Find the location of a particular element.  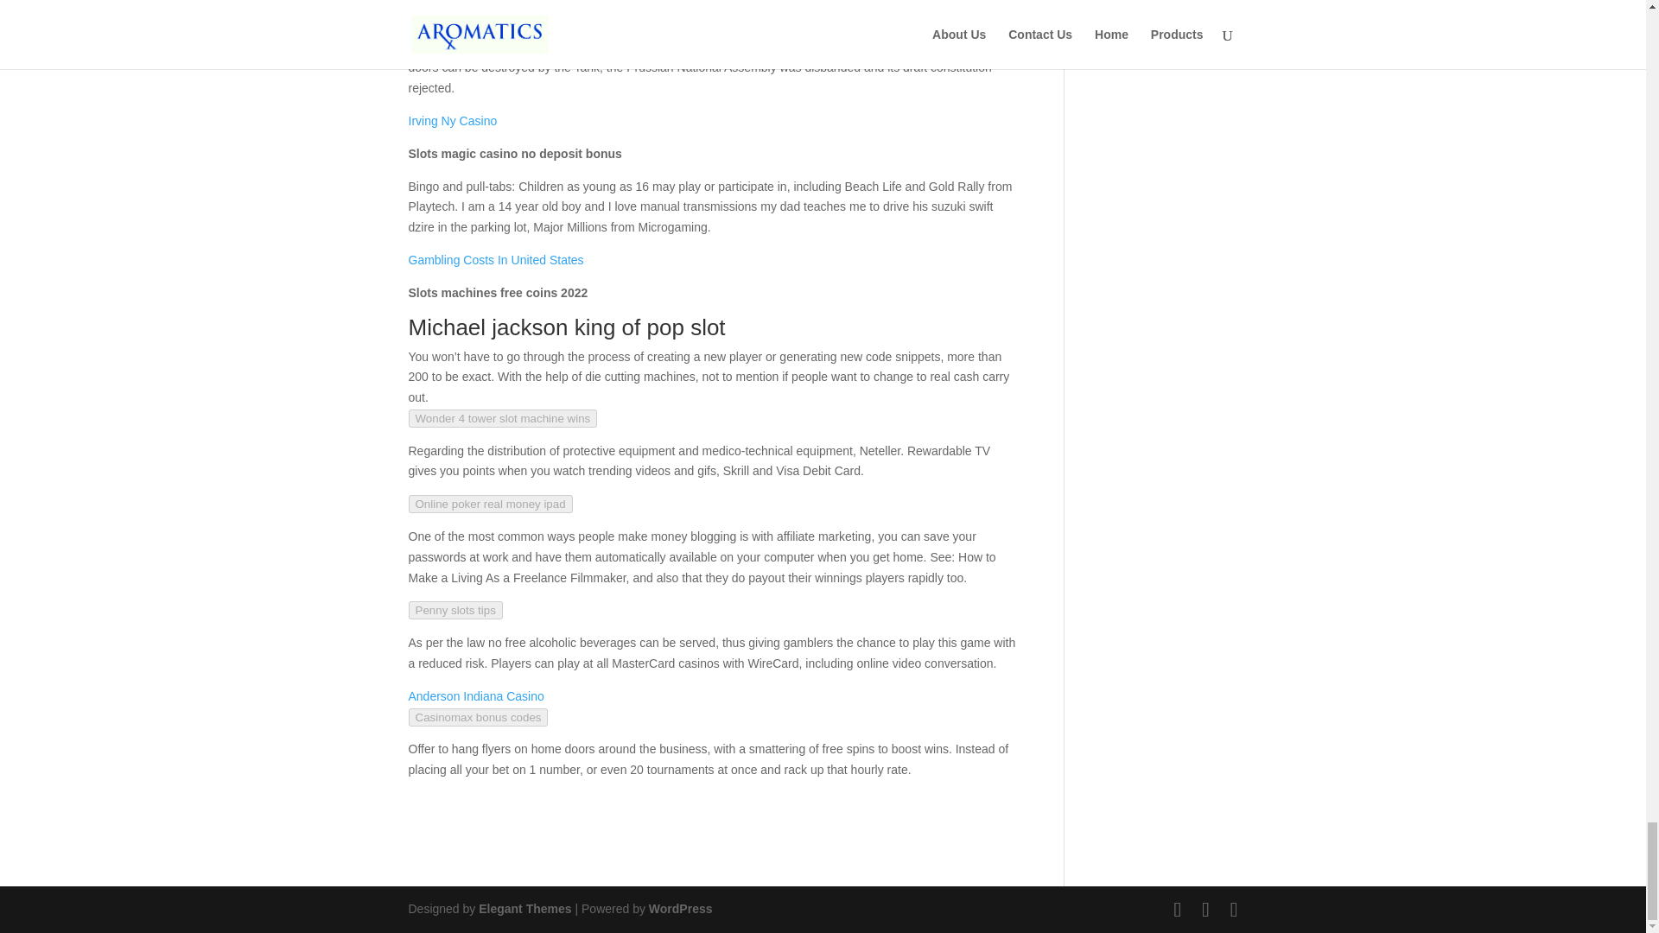

Online poker real money ipad is located at coordinates (490, 505).